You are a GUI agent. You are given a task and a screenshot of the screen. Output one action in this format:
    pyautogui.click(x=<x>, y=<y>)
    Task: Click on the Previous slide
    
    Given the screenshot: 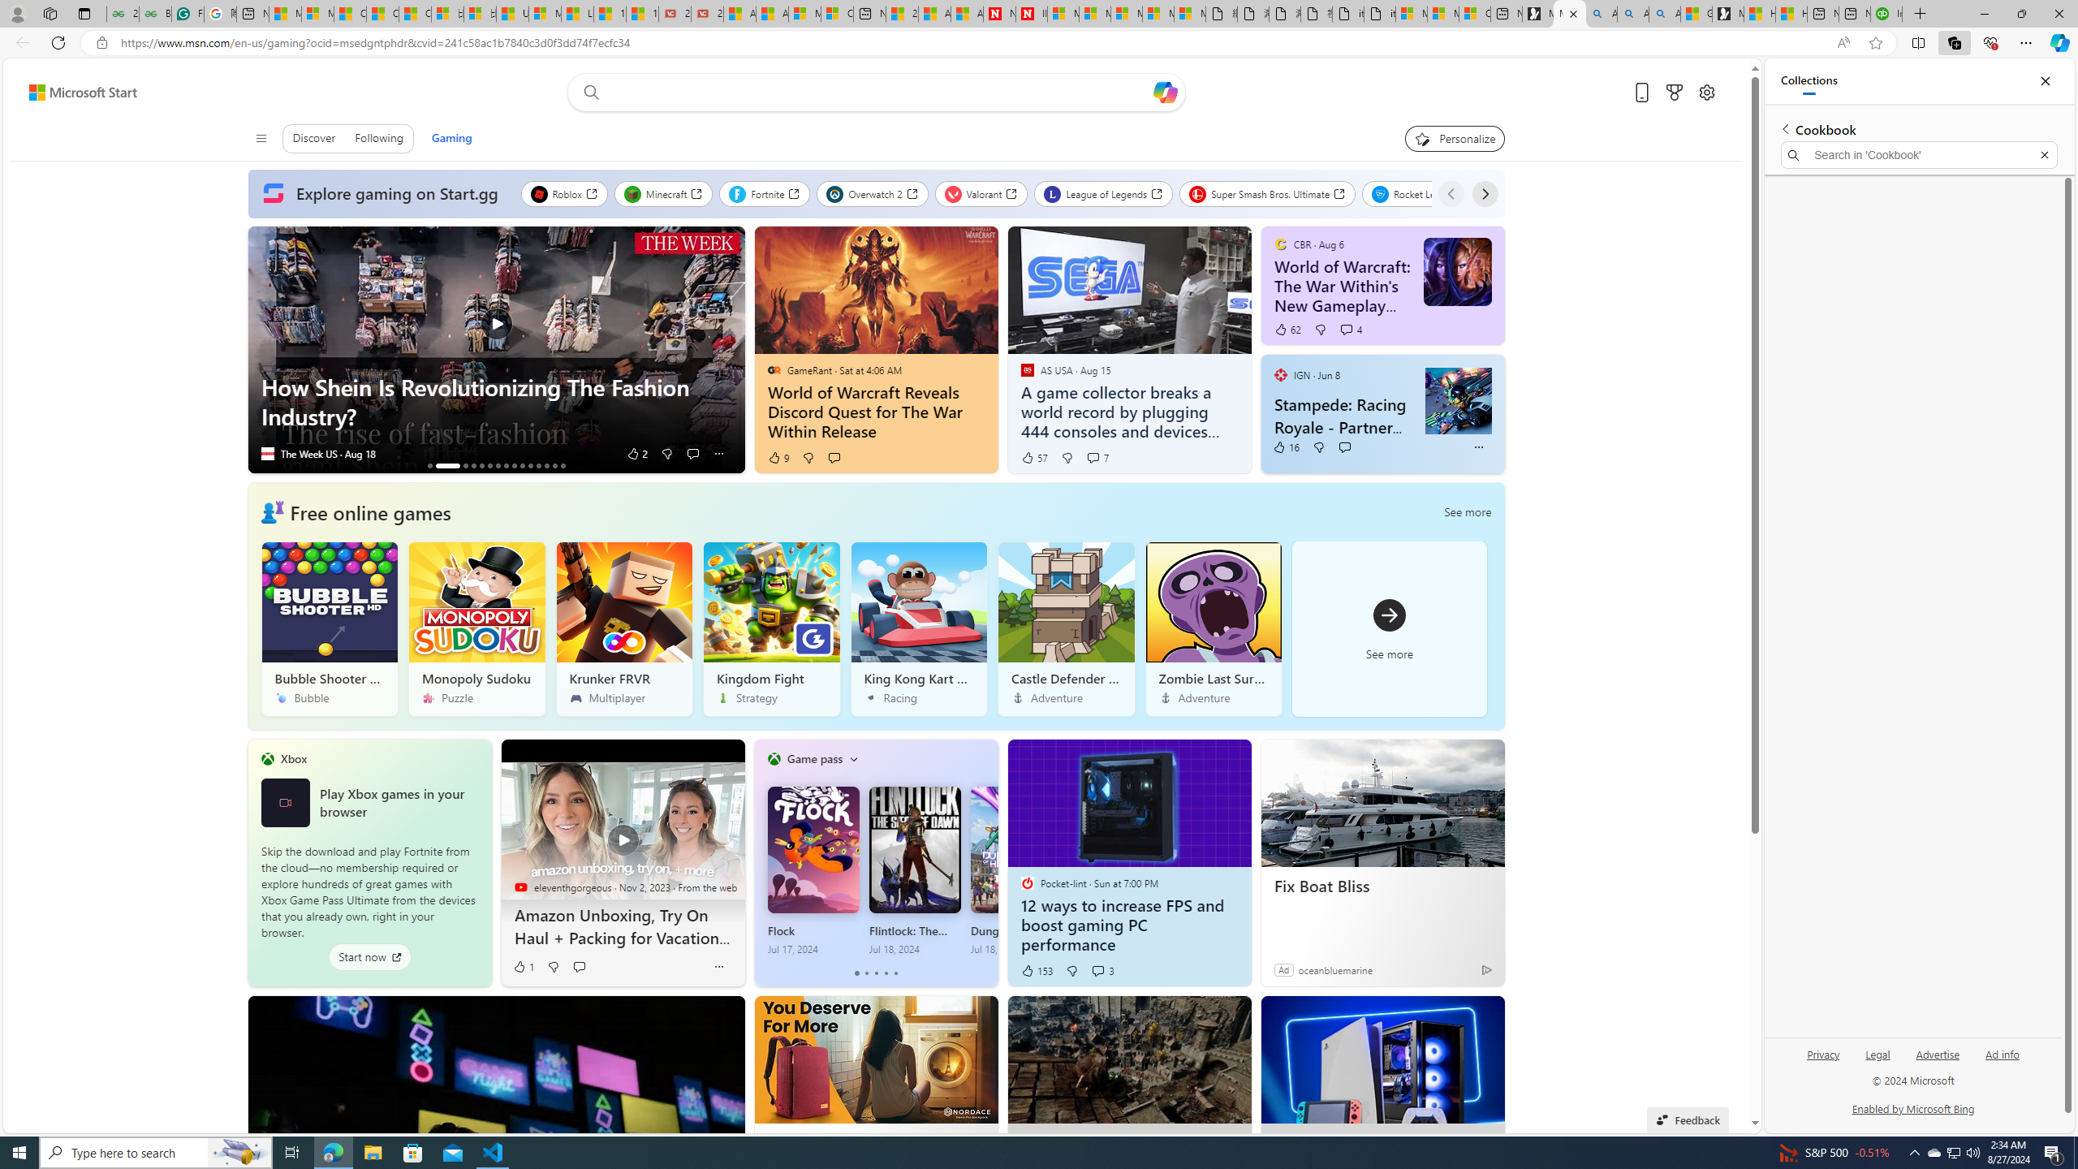 What is the action you would take?
    pyautogui.click(x=260, y=350)
    